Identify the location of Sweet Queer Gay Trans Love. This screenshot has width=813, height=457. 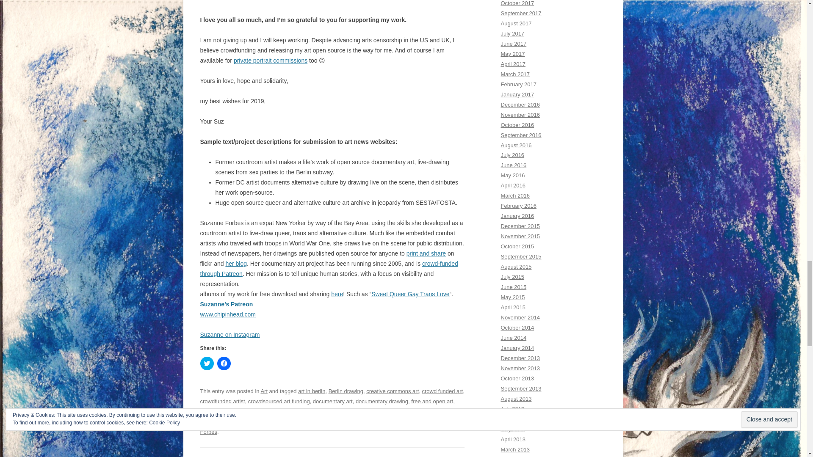
(410, 294).